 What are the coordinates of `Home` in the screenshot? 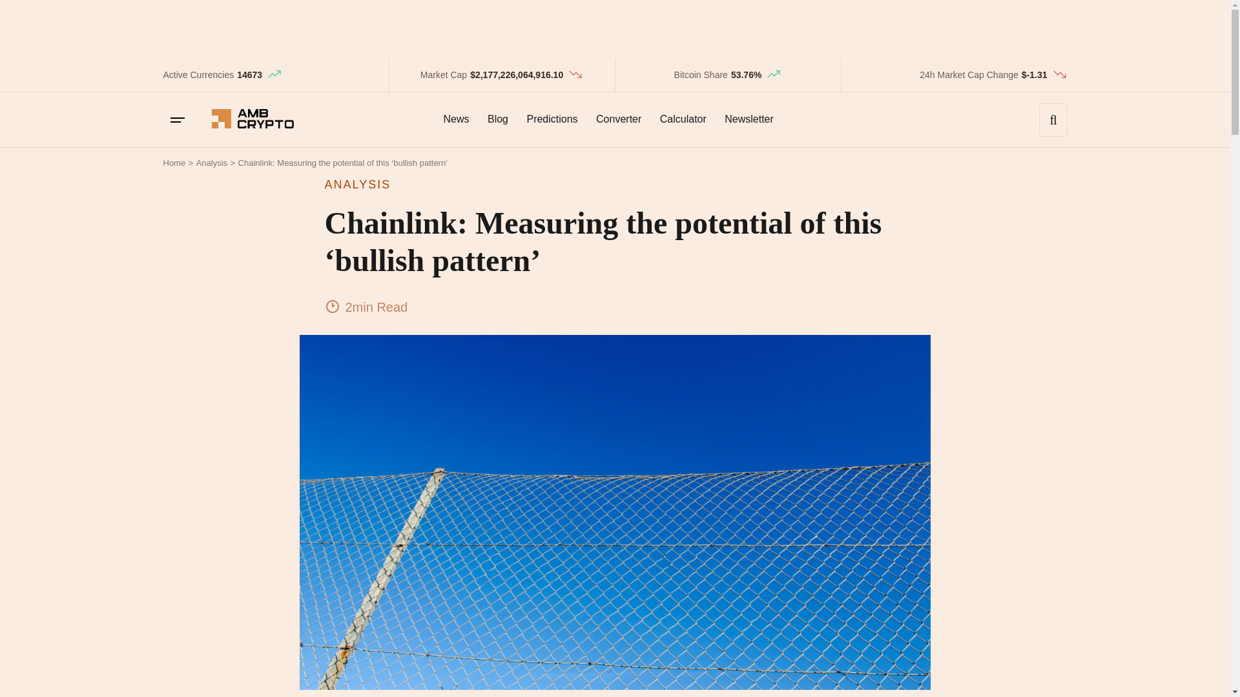 It's located at (173, 163).